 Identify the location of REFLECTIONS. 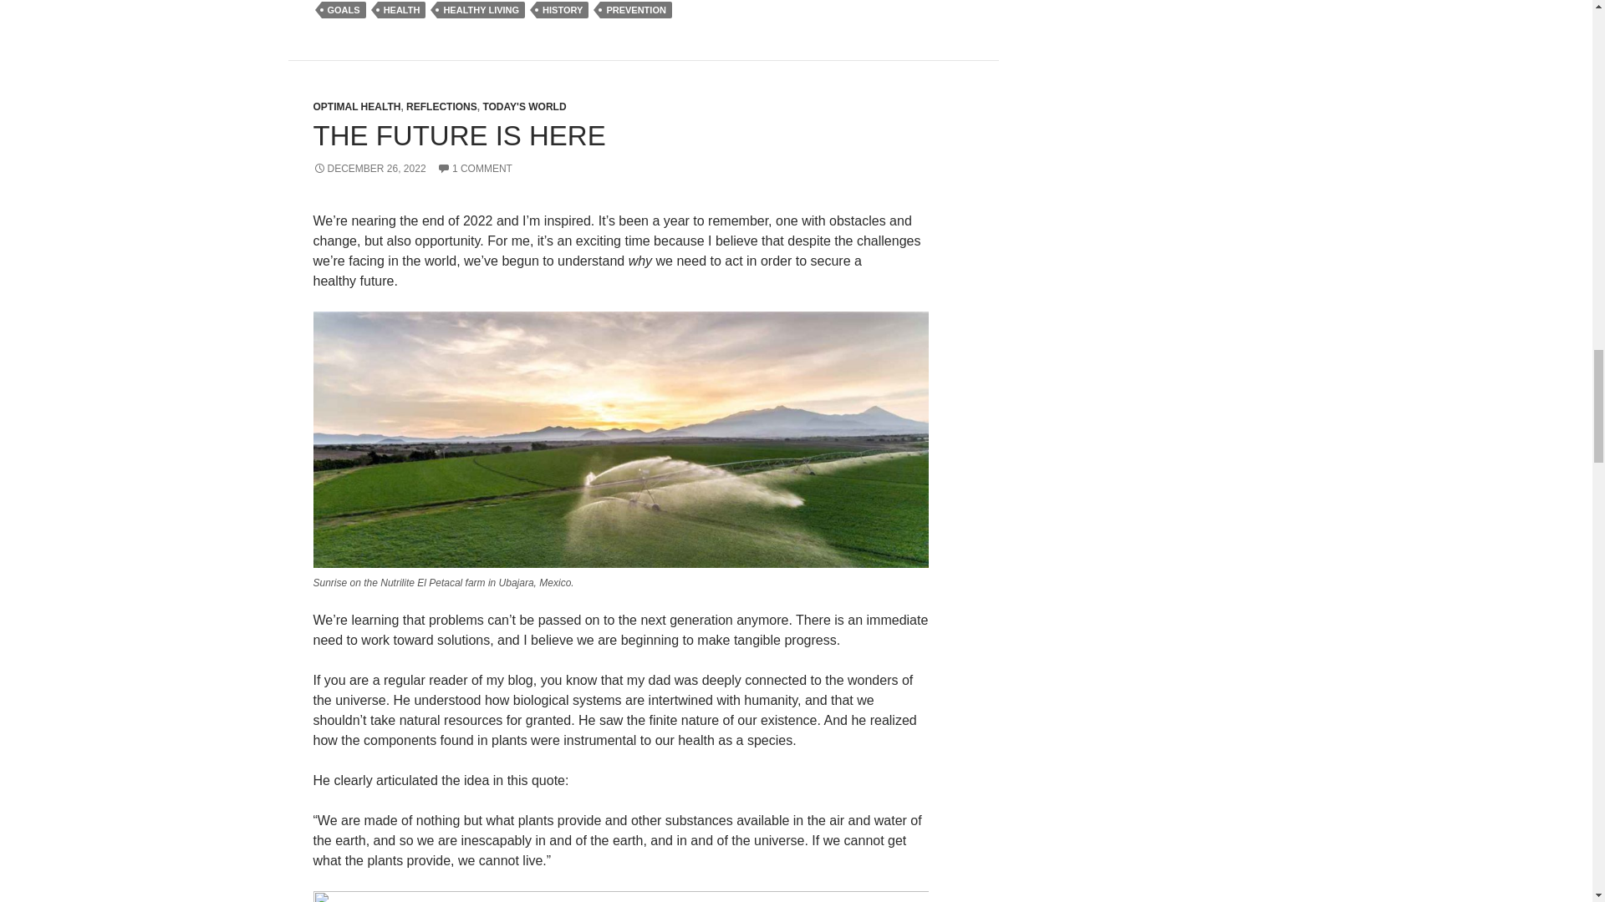
(441, 107).